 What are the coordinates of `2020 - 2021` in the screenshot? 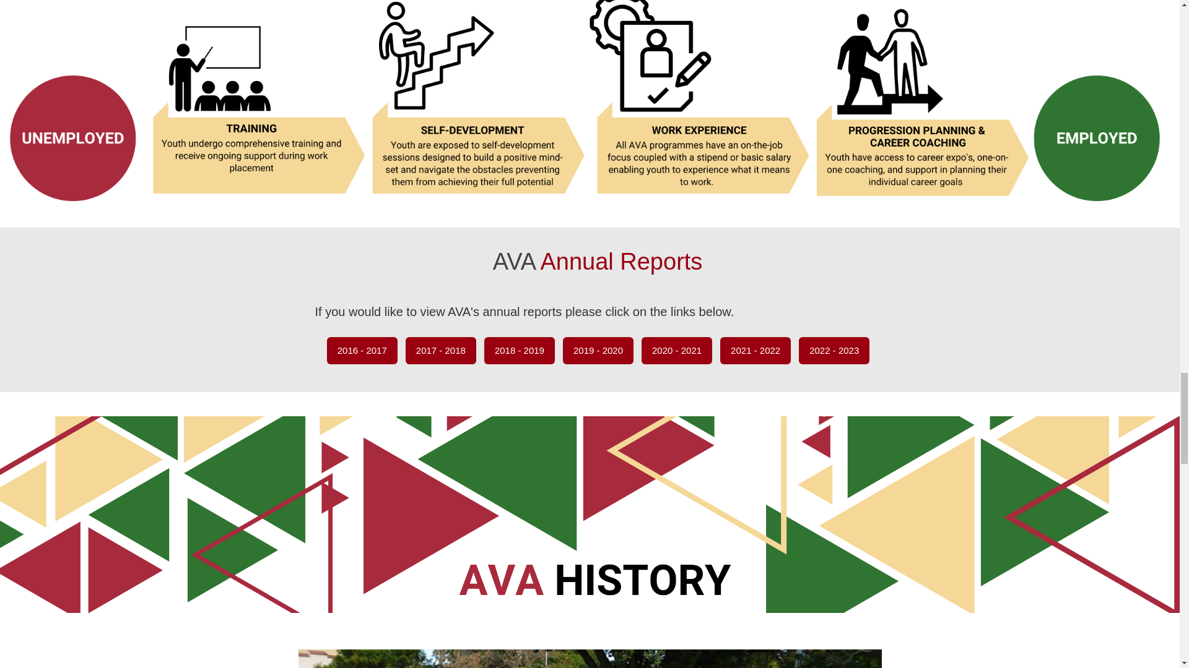 It's located at (677, 350).